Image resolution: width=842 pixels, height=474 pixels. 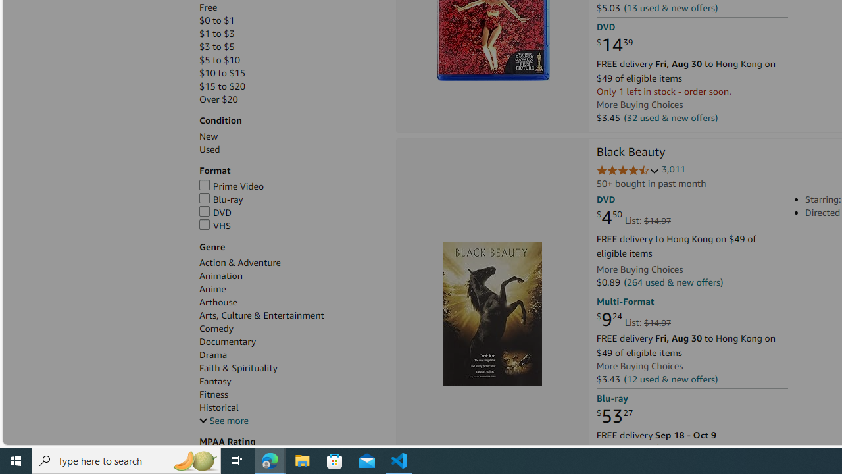 I want to click on $15 to $20, so click(x=291, y=86).